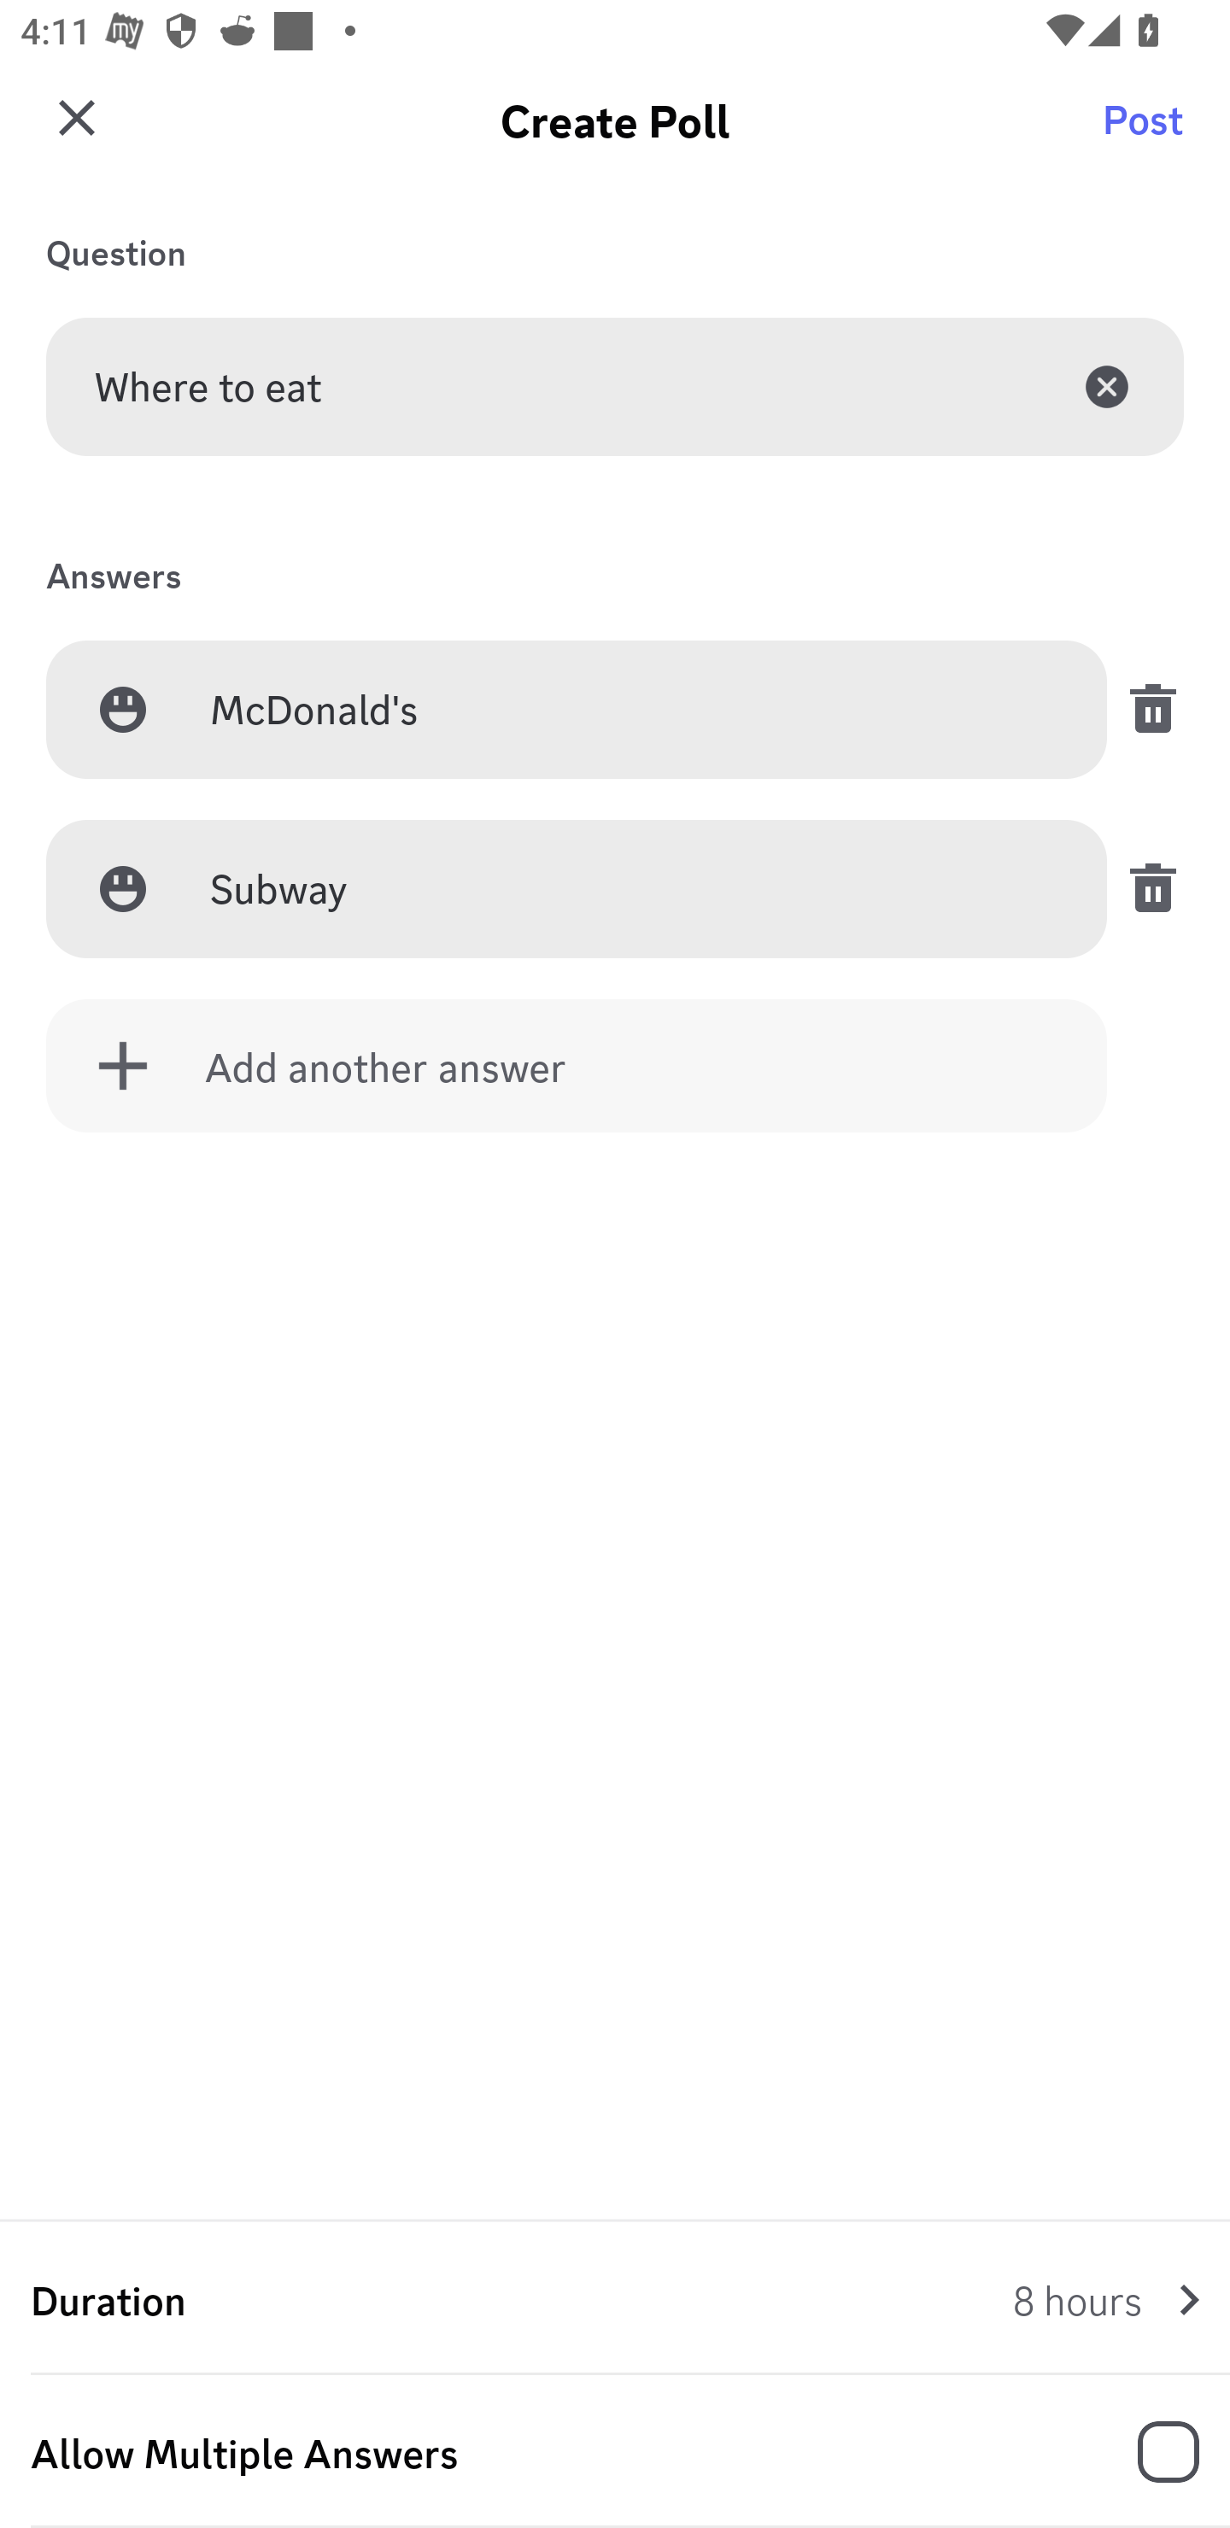  Describe the element at coordinates (72, 132) in the screenshot. I see `Back` at that location.